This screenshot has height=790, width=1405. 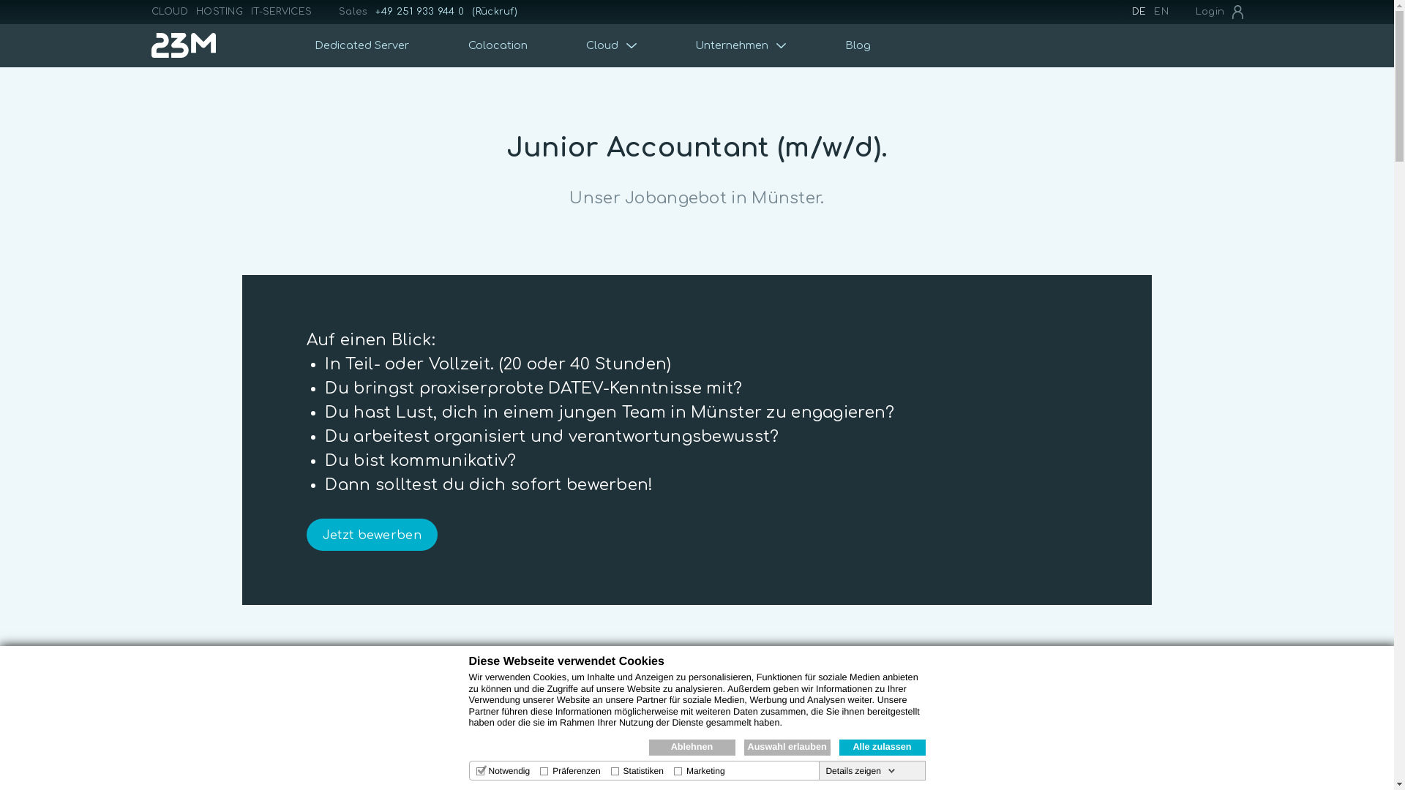 What do you see at coordinates (420, 12) in the screenshot?
I see `+49 251 933 944 0` at bounding box center [420, 12].